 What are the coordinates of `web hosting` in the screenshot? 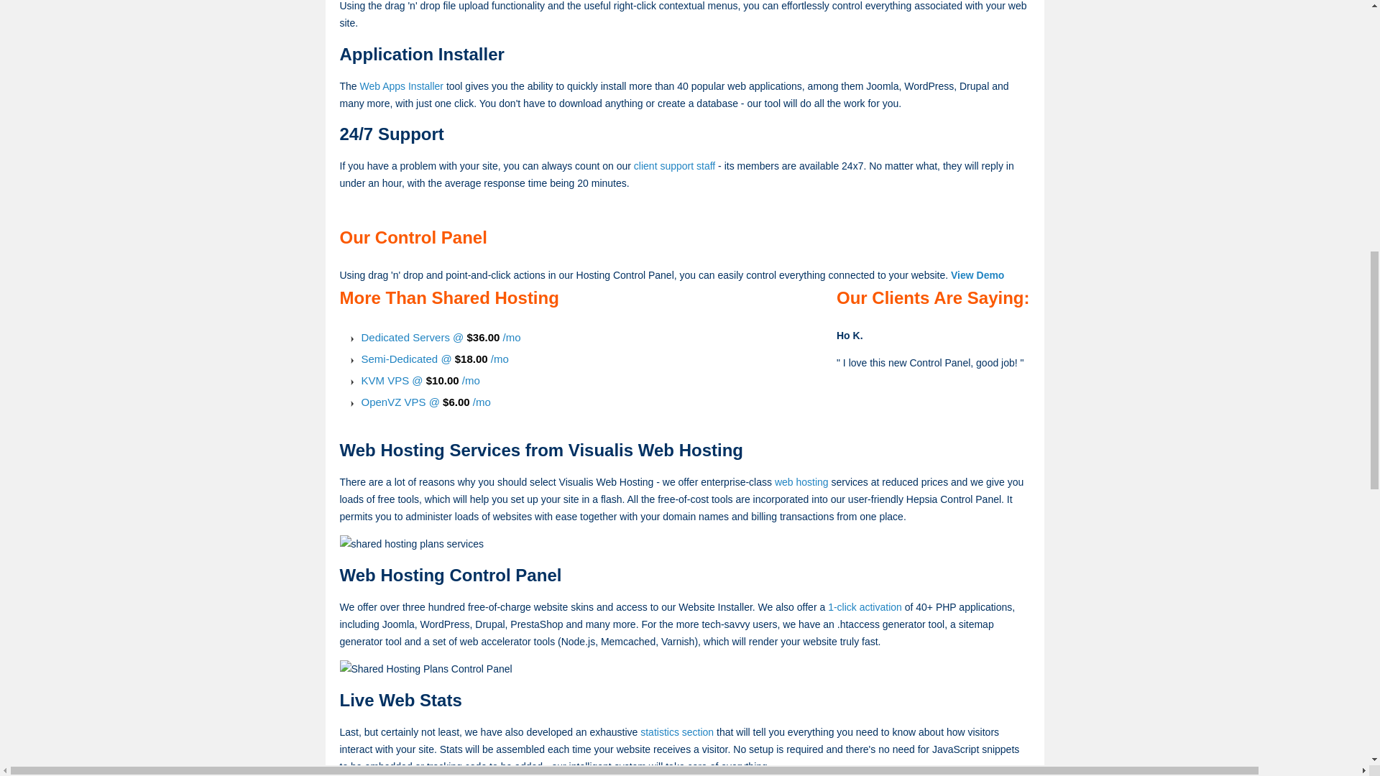 It's located at (801, 482).